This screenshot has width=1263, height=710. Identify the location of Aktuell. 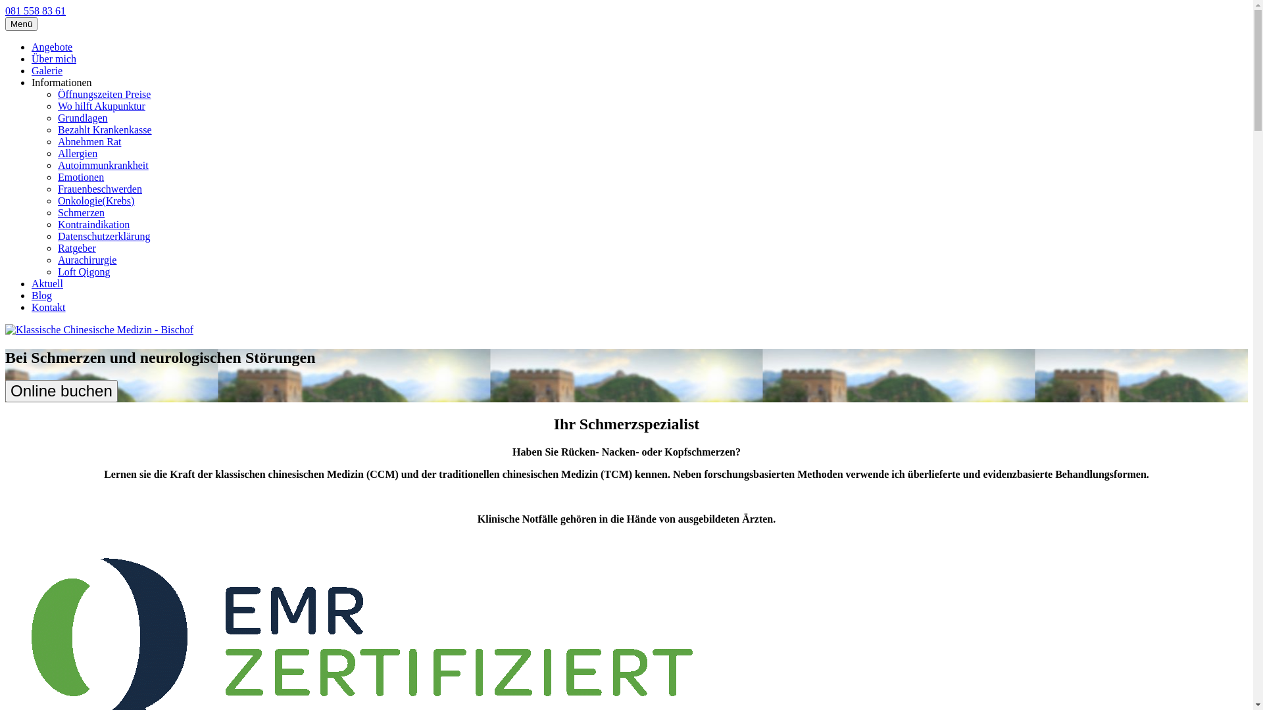
(47, 284).